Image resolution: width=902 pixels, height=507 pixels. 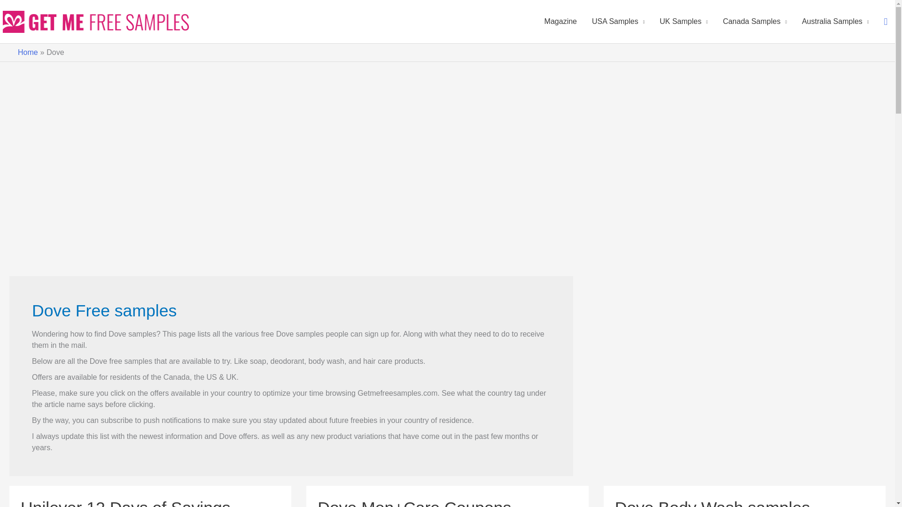 I want to click on Search, so click(x=886, y=22).